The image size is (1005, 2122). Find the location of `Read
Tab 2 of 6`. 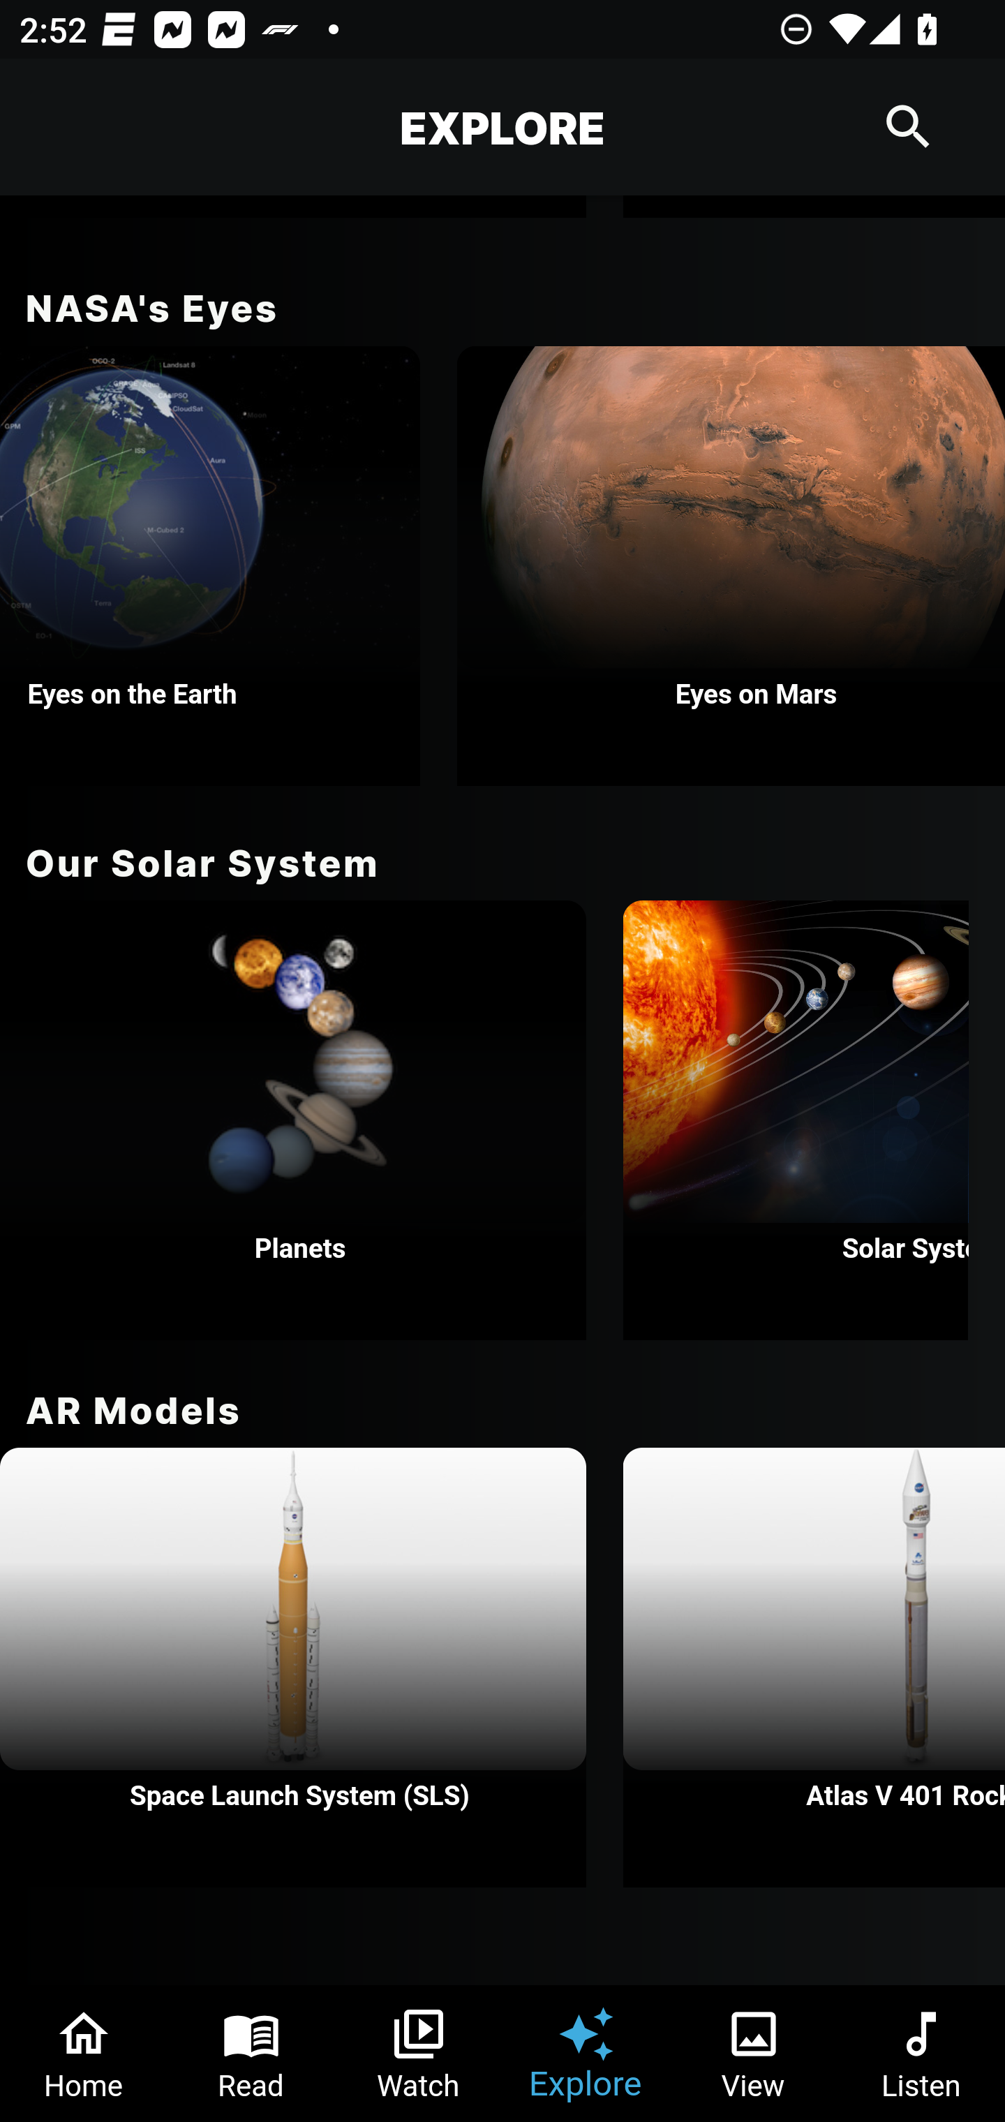

Read
Tab 2 of 6 is located at coordinates (251, 2054).